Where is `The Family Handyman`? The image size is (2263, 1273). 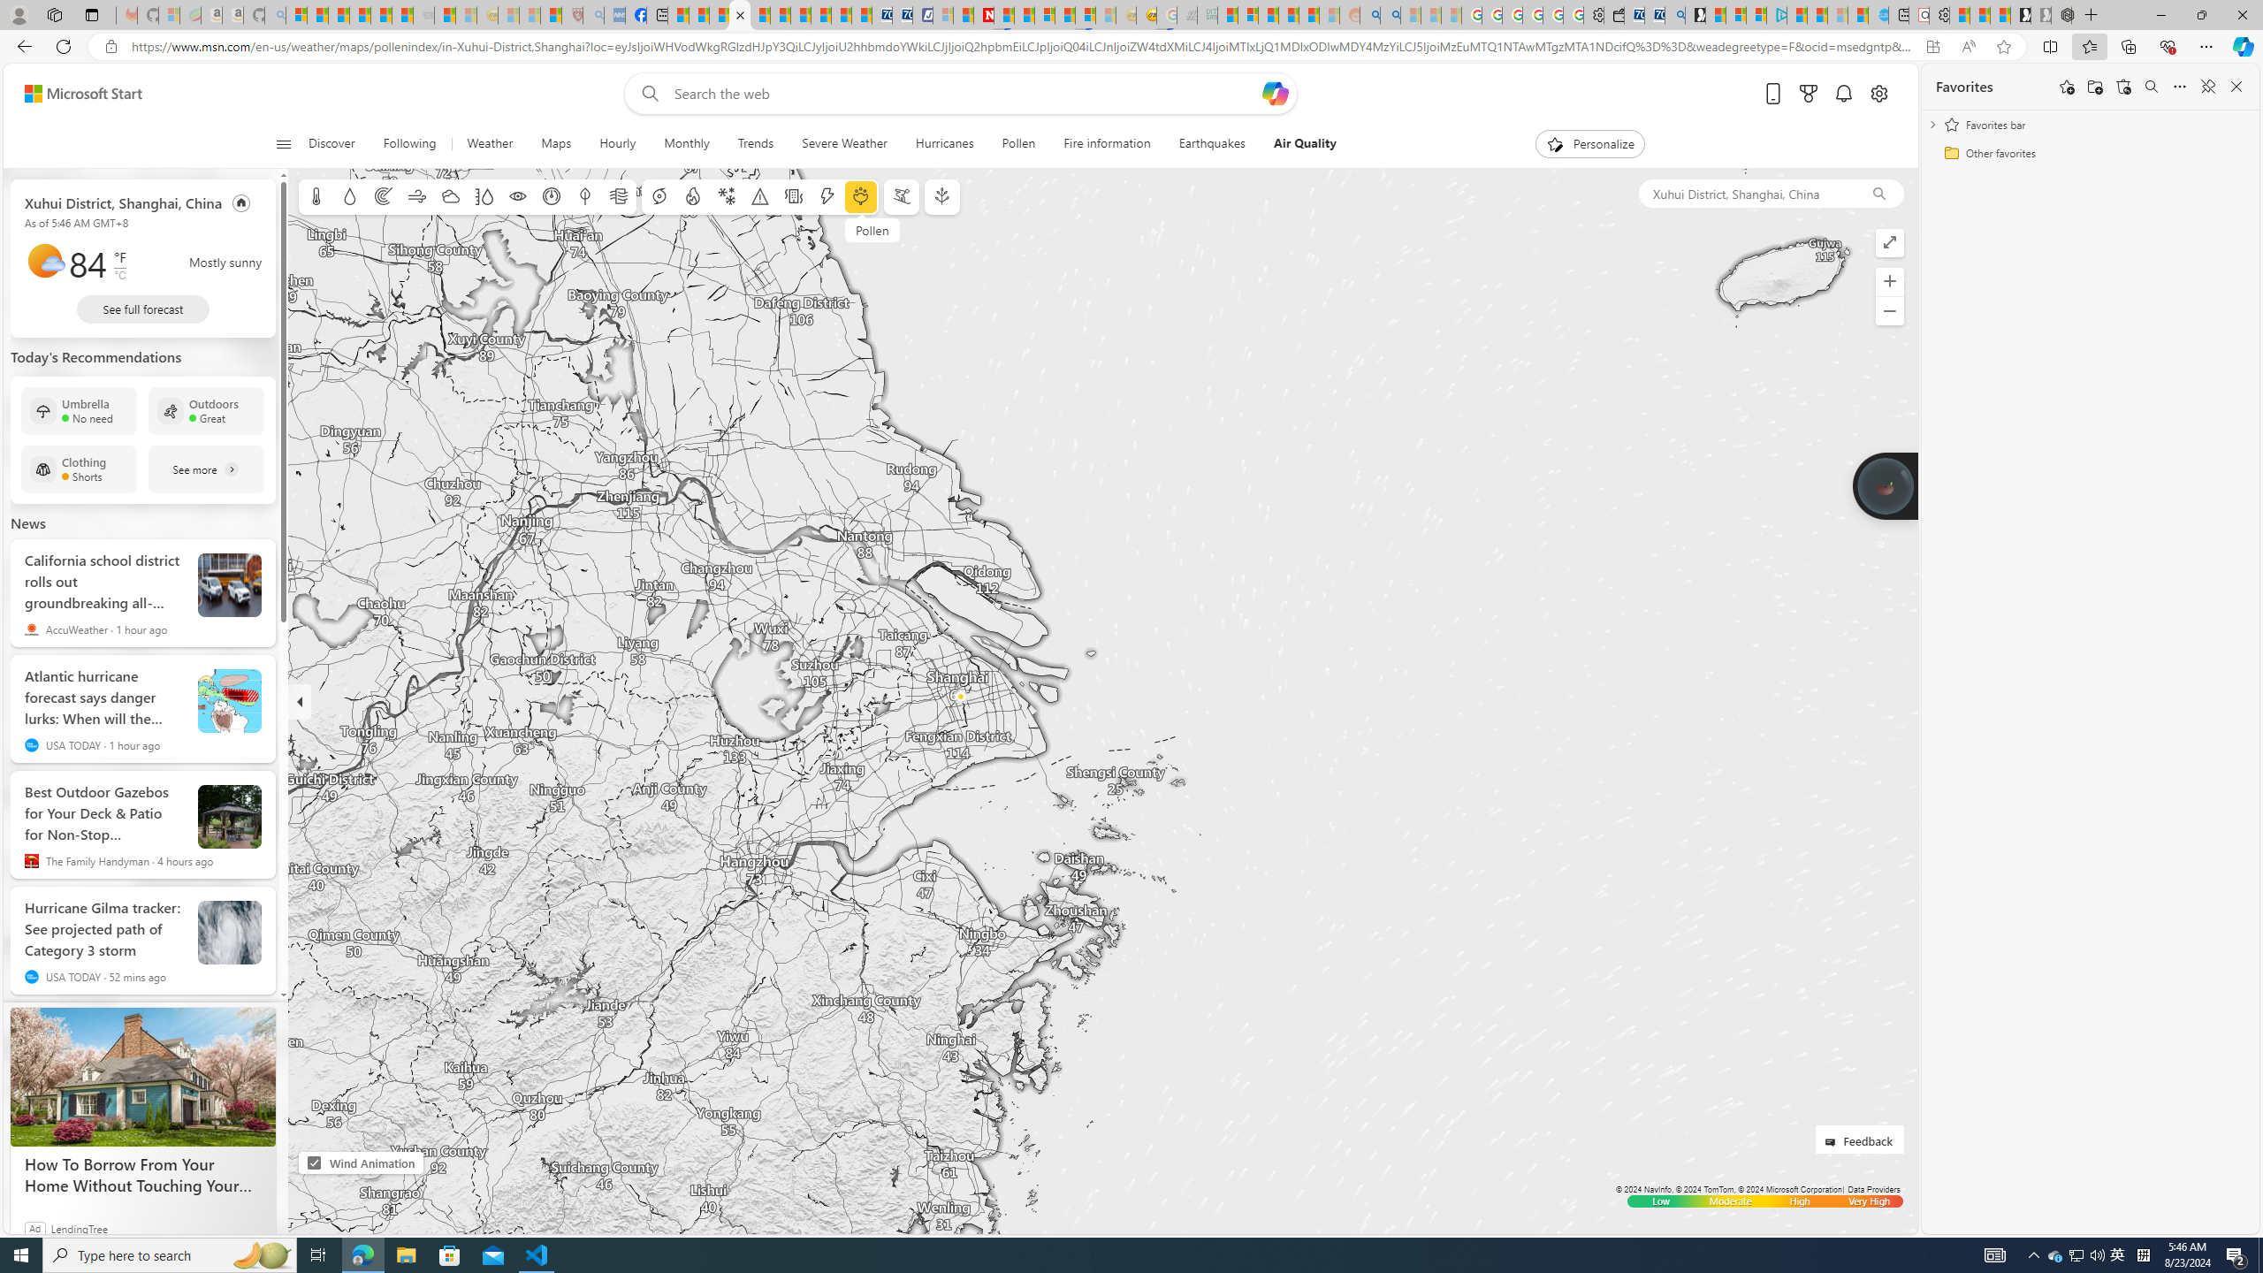 The Family Handyman is located at coordinates (32, 861).